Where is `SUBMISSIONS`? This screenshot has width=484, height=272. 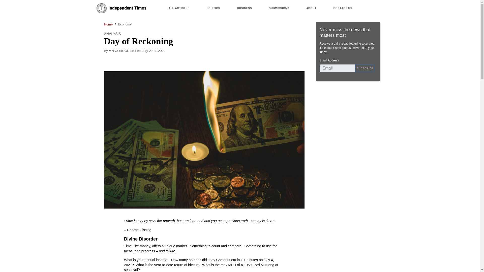 SUBMISSIONS is located at coordinates (279, 8).